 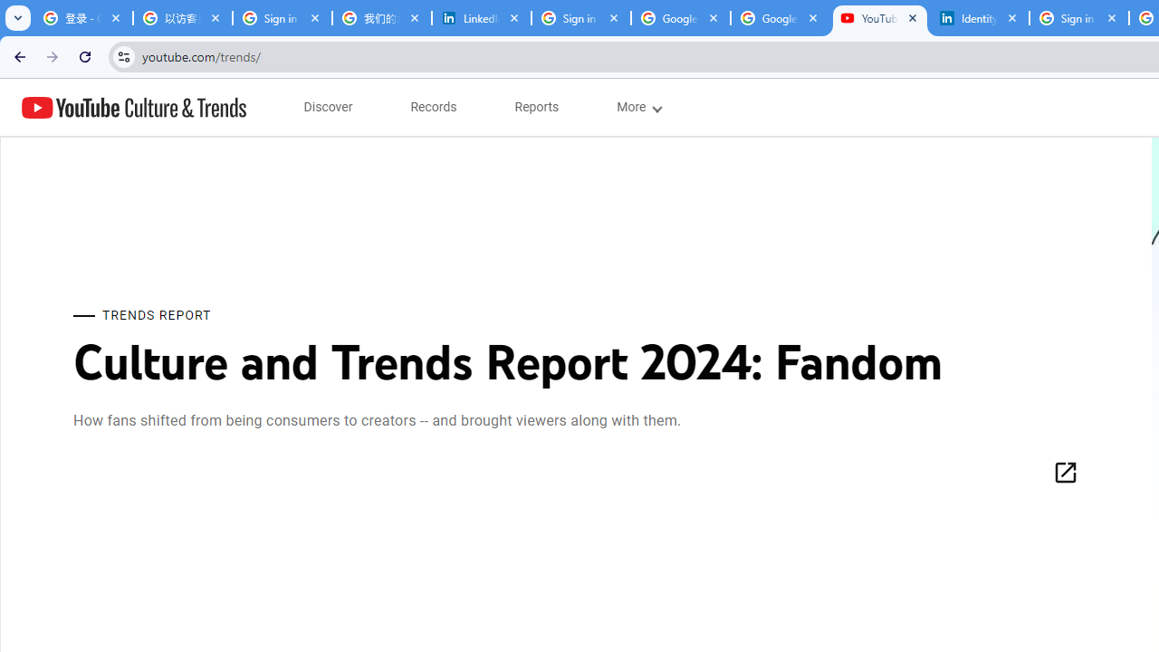 I want to click on subnav-Discover menupopup, so click(x=328, y=107).